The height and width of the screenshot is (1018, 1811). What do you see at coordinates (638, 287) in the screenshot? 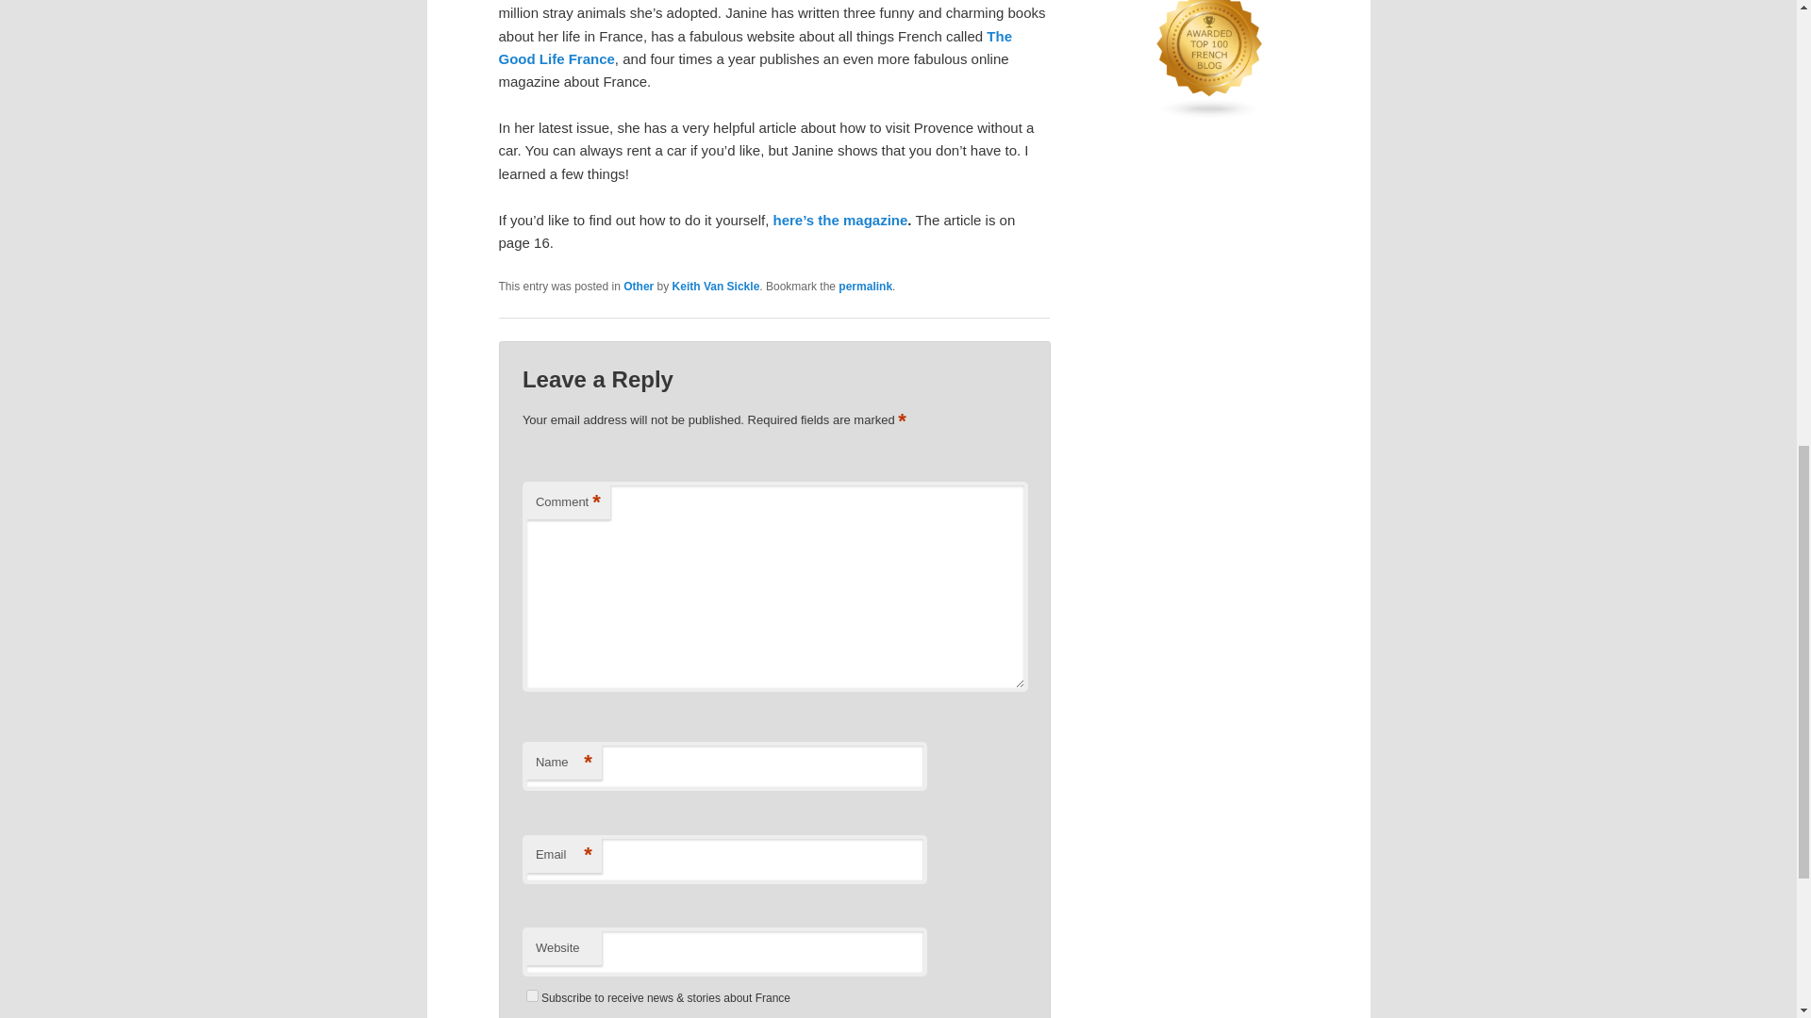
I see `Other` at bounding box center [638, 287].